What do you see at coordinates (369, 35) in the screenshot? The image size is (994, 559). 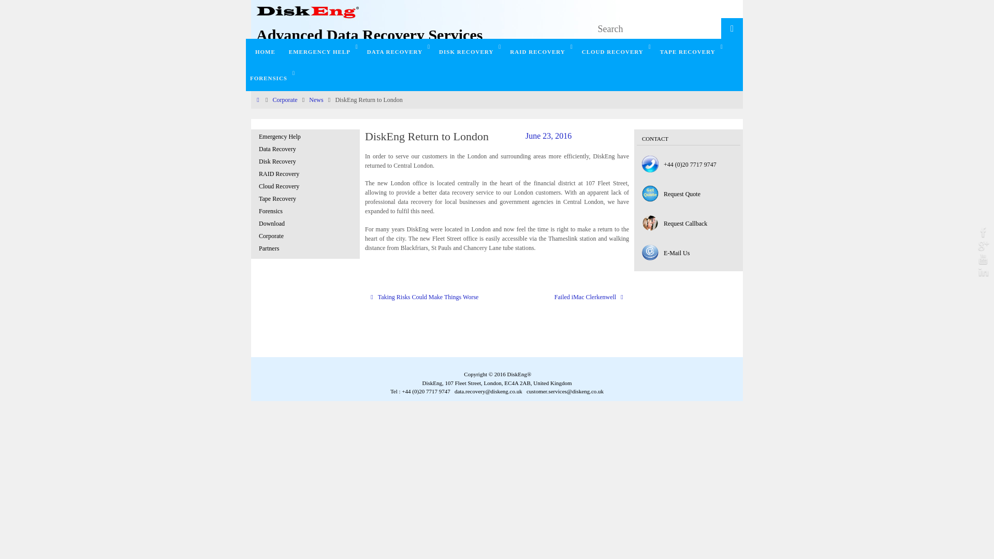 I see `Advanced Data Recovery Services` at bounding box center [369, 35].